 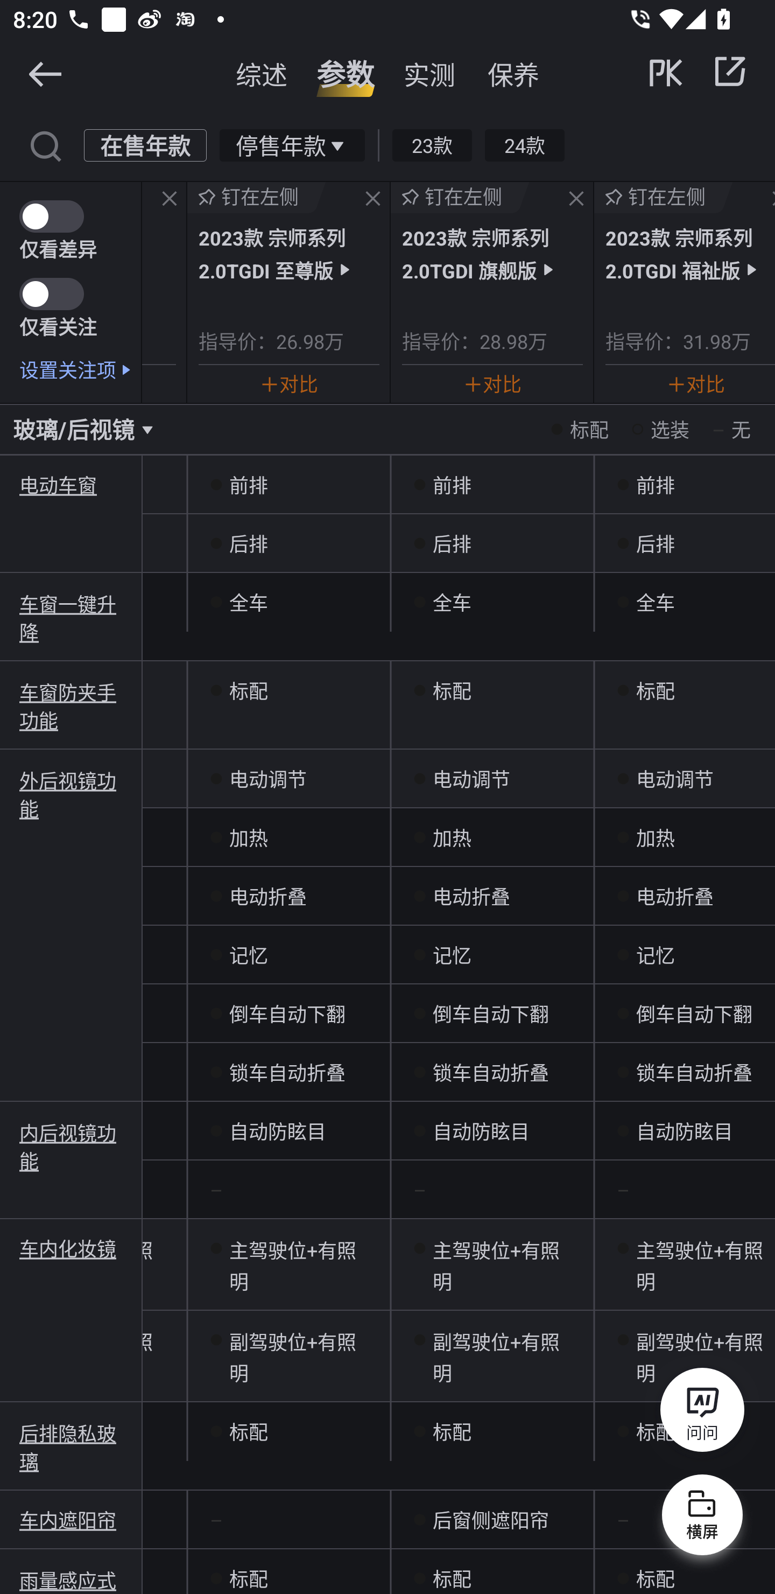 I want to click on 在售年款, so click(x=145, y=144).